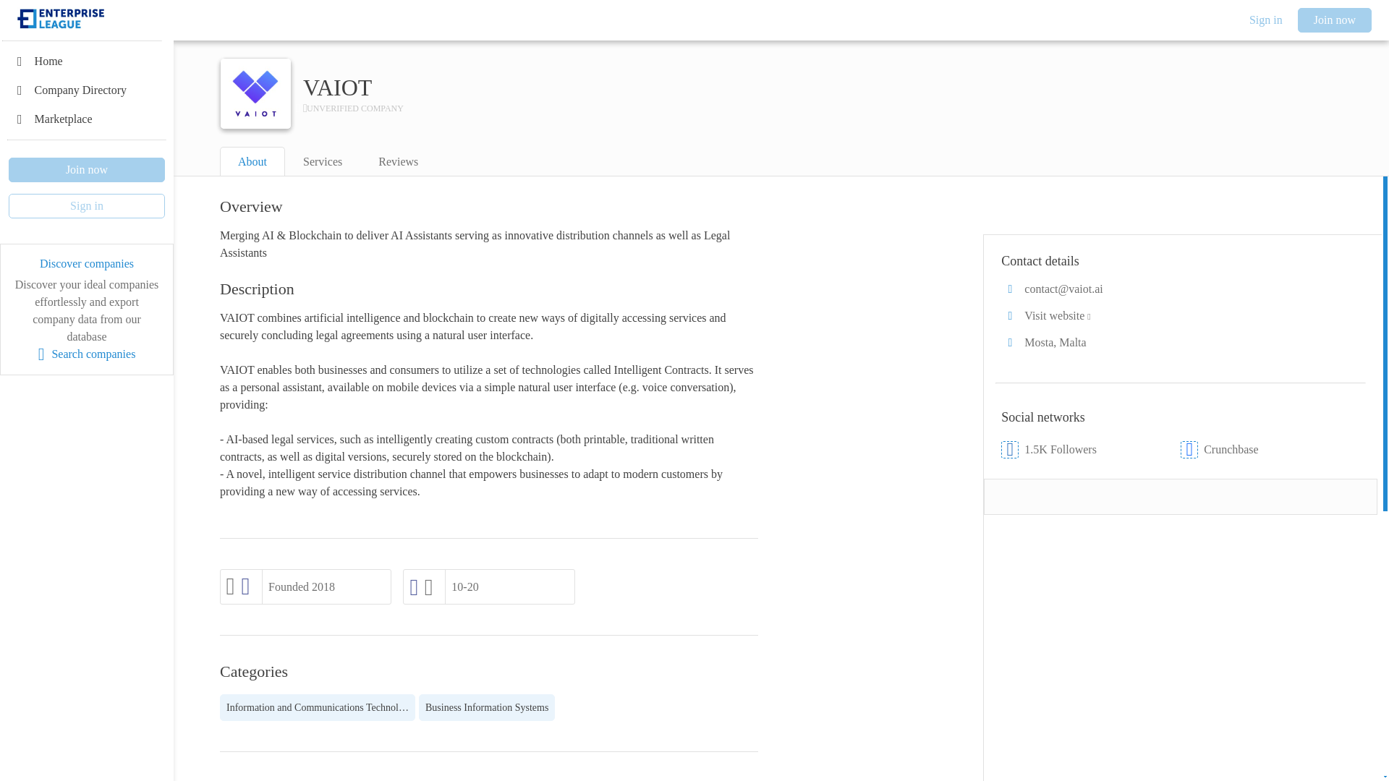 Image resolution: width=1389 pixels, height=781 pixels. Describe the element at coordinates (1270, 450) in the screenshot. I see `Crunchbase` at that location.